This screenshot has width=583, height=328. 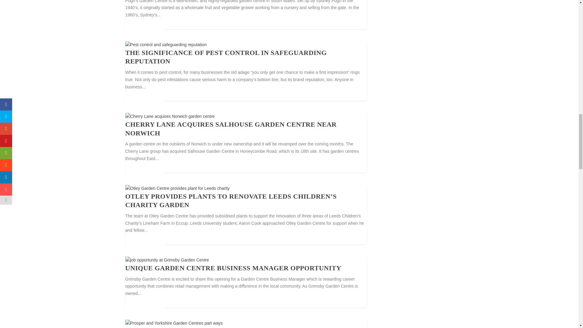 I want to click on Read More, so click(x=145, y=168).